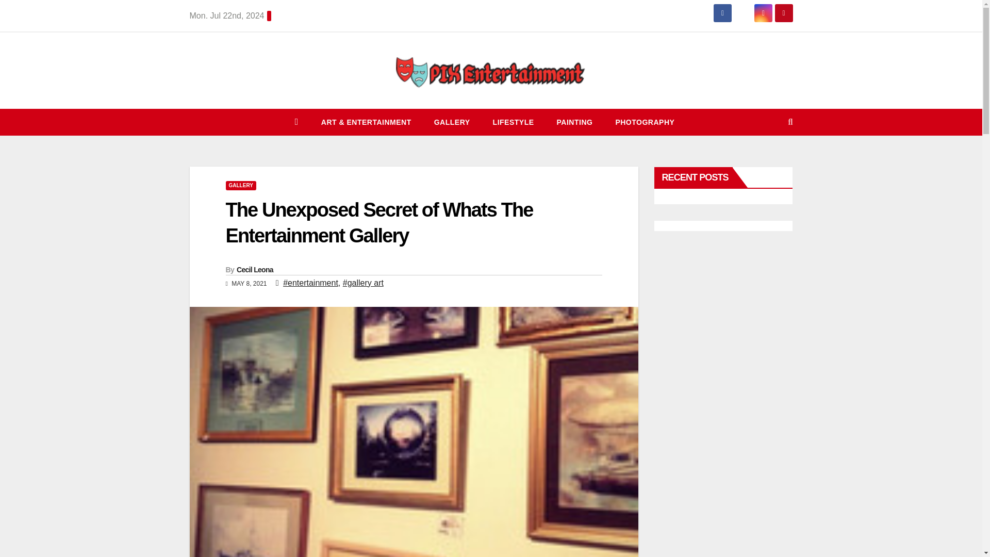 The image size is (990, 557). Describe the element at coordinates (574, 122) in the screenshot. I see `Painting` at that location.